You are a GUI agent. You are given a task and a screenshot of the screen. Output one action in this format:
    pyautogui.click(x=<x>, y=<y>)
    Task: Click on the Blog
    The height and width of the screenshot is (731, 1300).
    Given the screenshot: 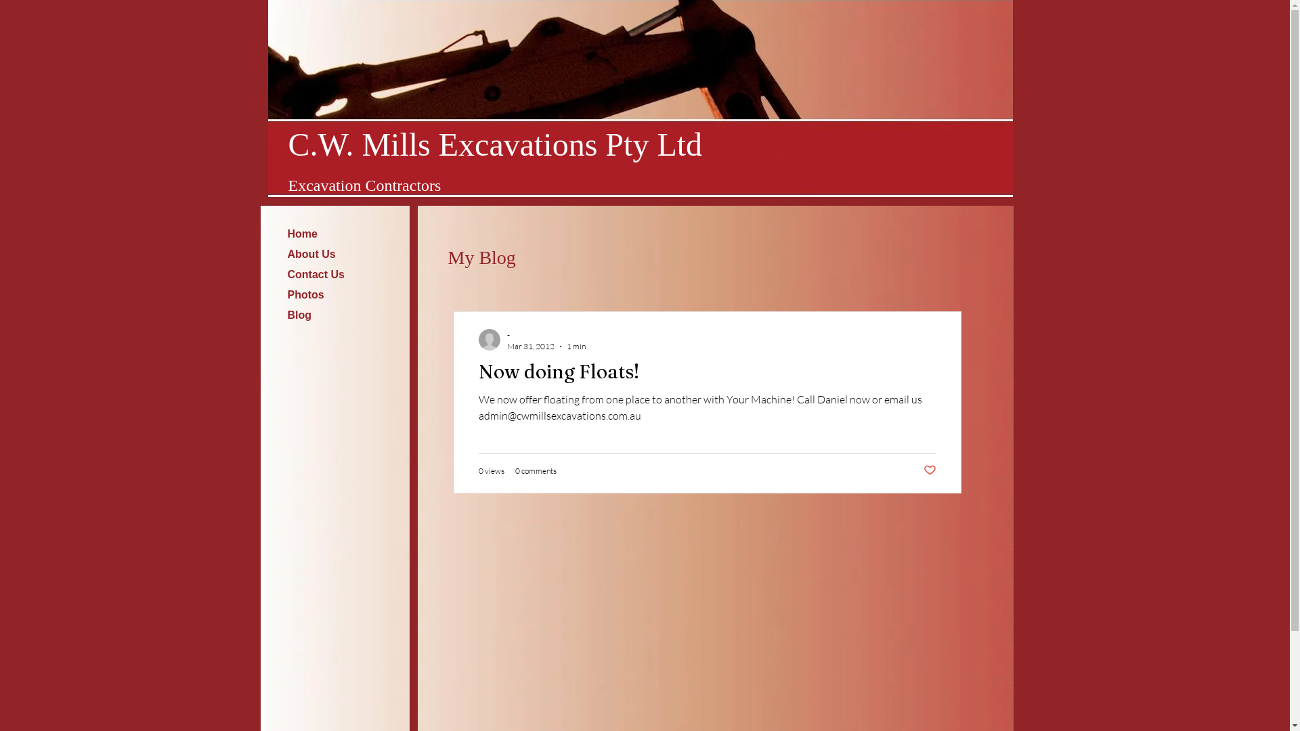 What is the action you would take?
    pyautogui.click(x=299, y=315)
    